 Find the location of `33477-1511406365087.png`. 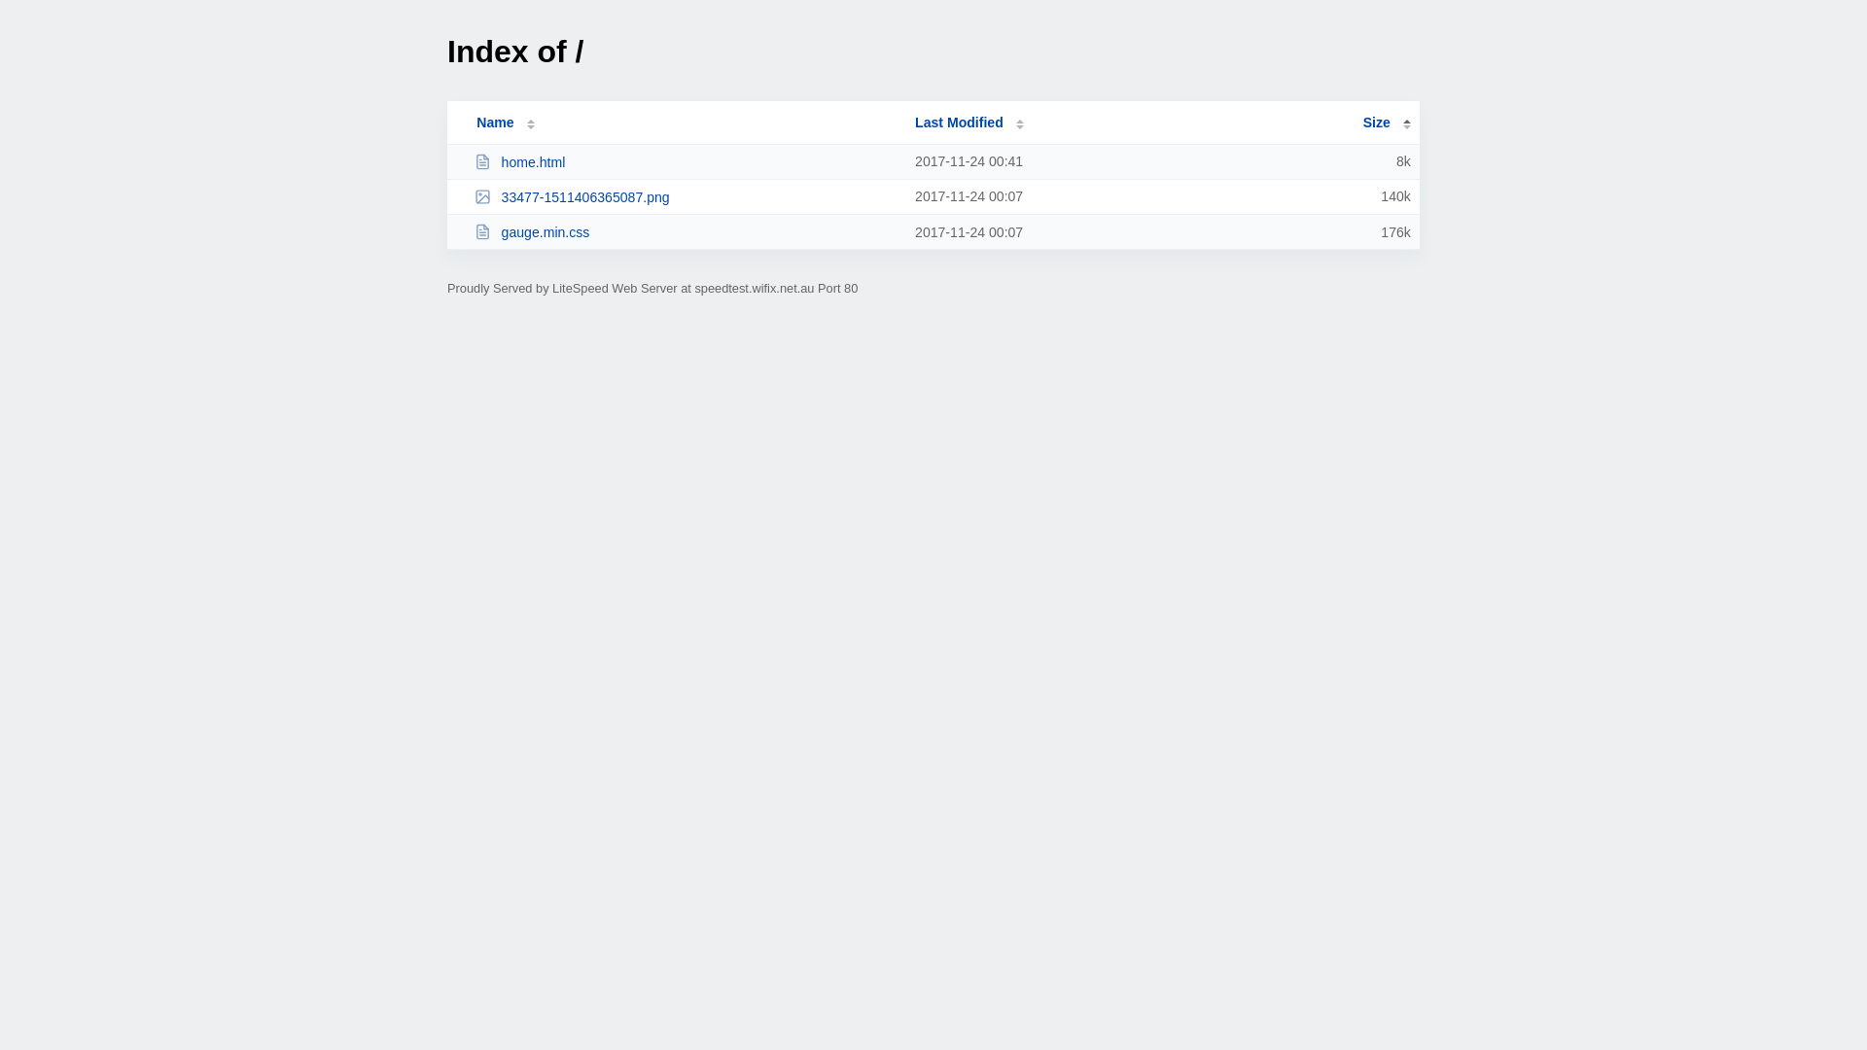

33477-1511406365087.png is located at coordinates (687, 196).